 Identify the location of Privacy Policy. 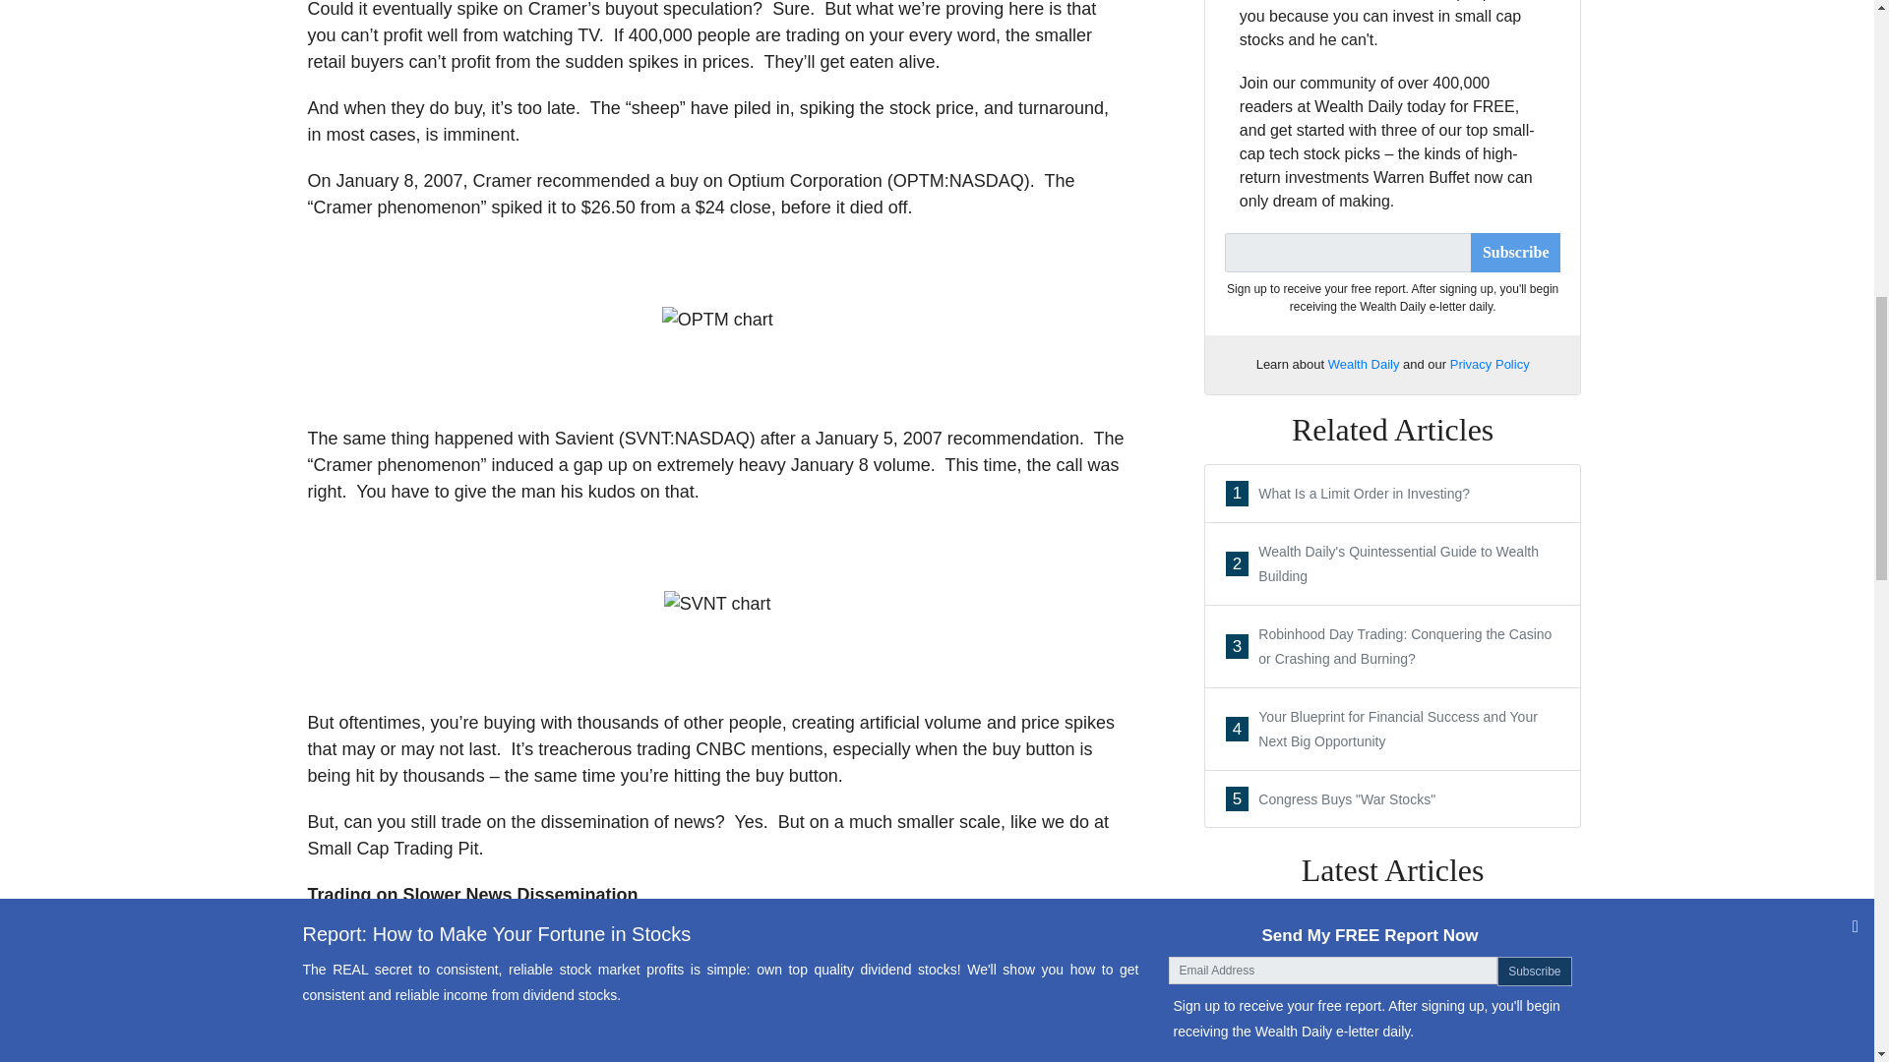
(1393, 1004).